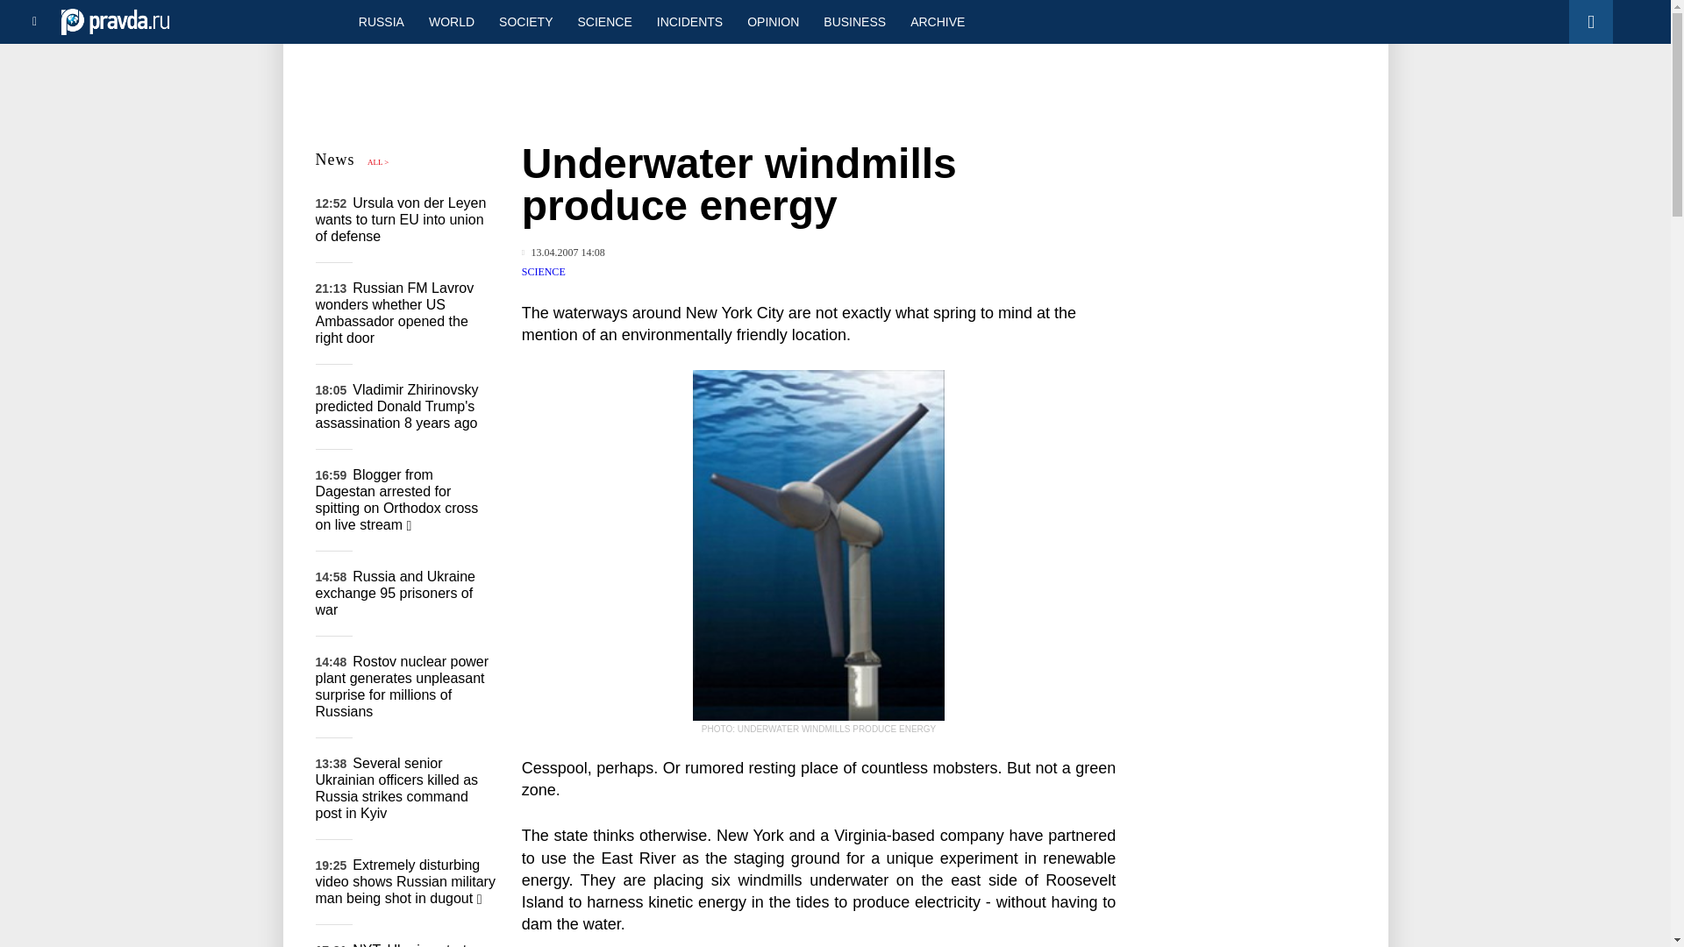 The width and height of the screenshot is (1684, 947). I want to click on RUSSIA, so click(381, 21).